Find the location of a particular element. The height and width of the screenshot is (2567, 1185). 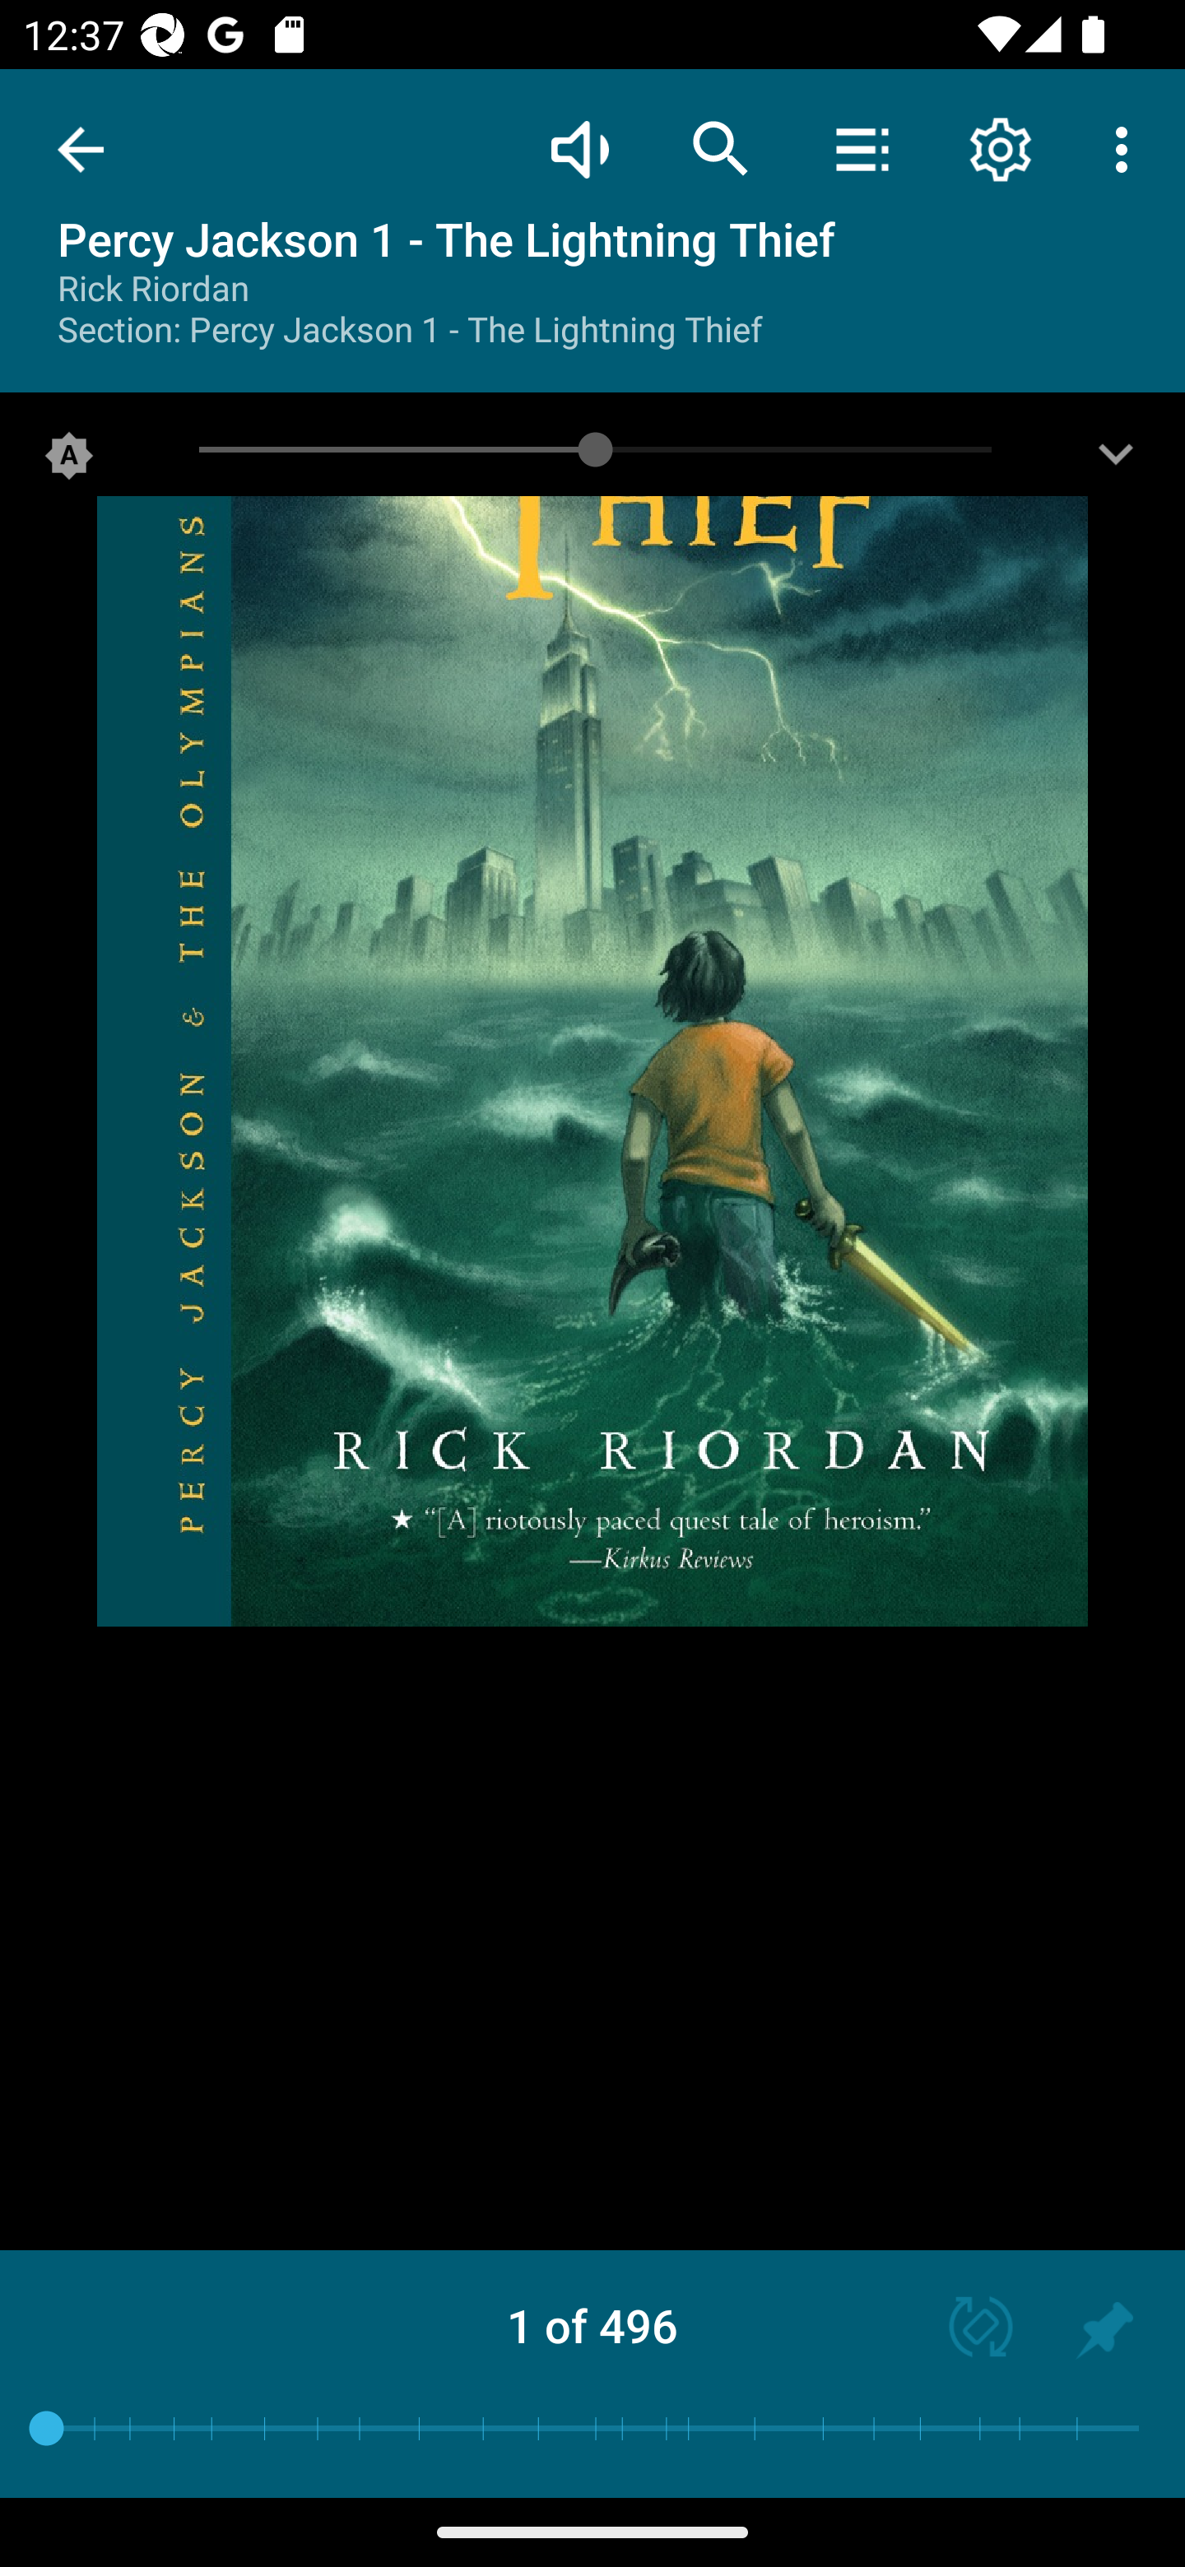

Screen orientation is located at coordinates (966, 2330).